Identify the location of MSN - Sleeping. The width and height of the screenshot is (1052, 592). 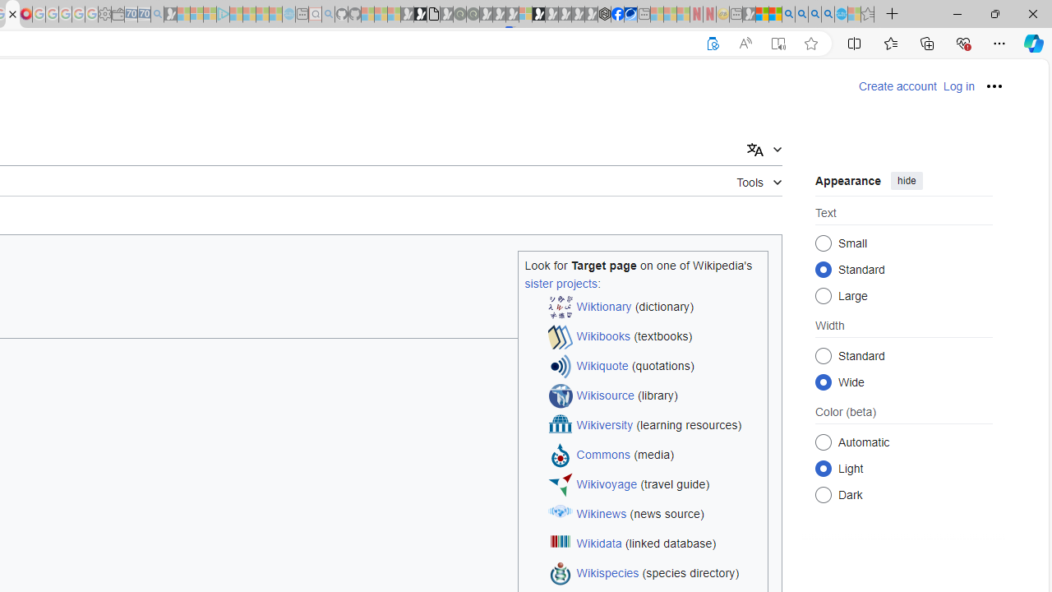
(749, 15).